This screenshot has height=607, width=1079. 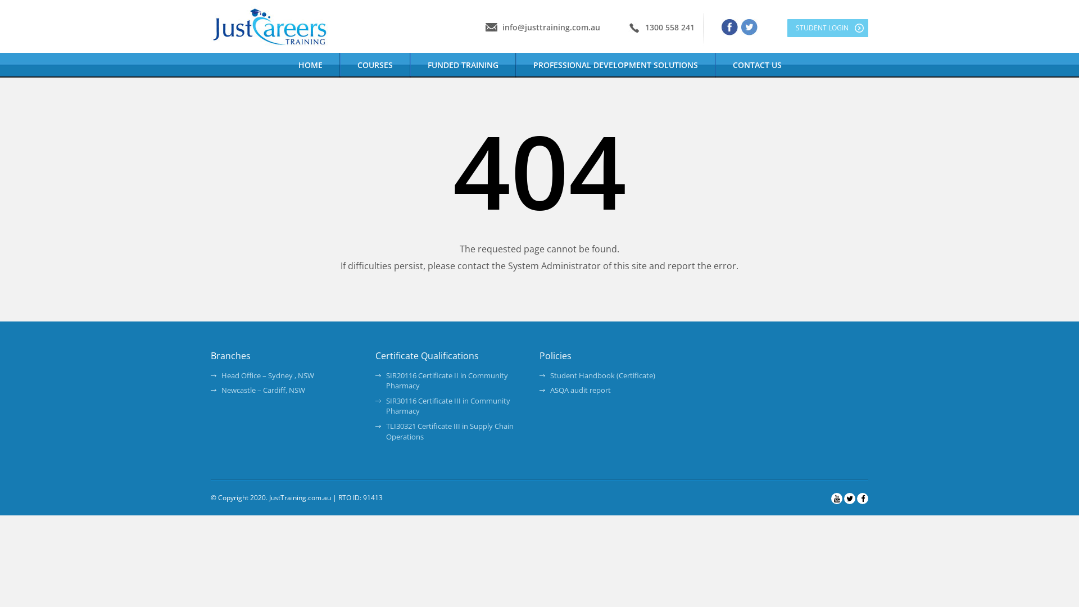 I want to click on COURSES, so click(x=375, y=65).